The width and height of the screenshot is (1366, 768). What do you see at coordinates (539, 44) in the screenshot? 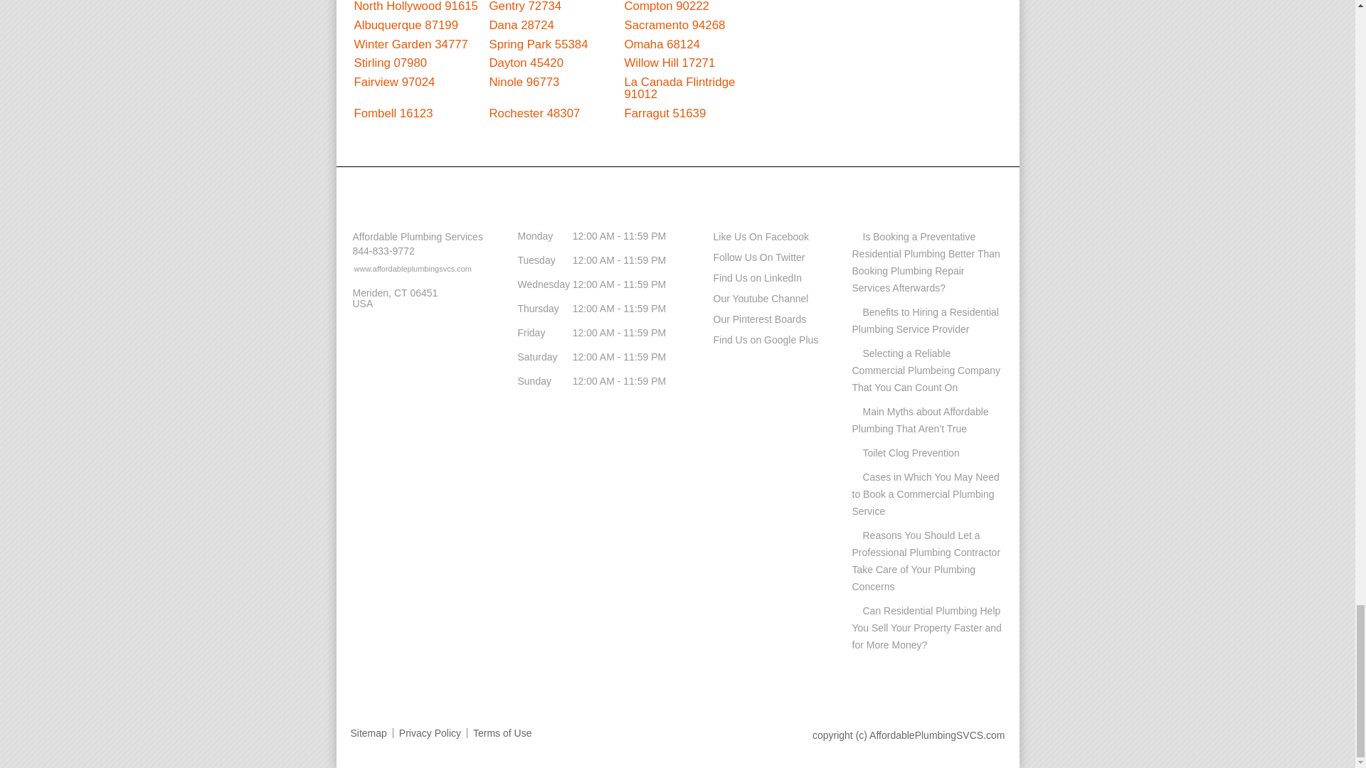
I see `Spring Park 55384` at bounding box center [539, 44].